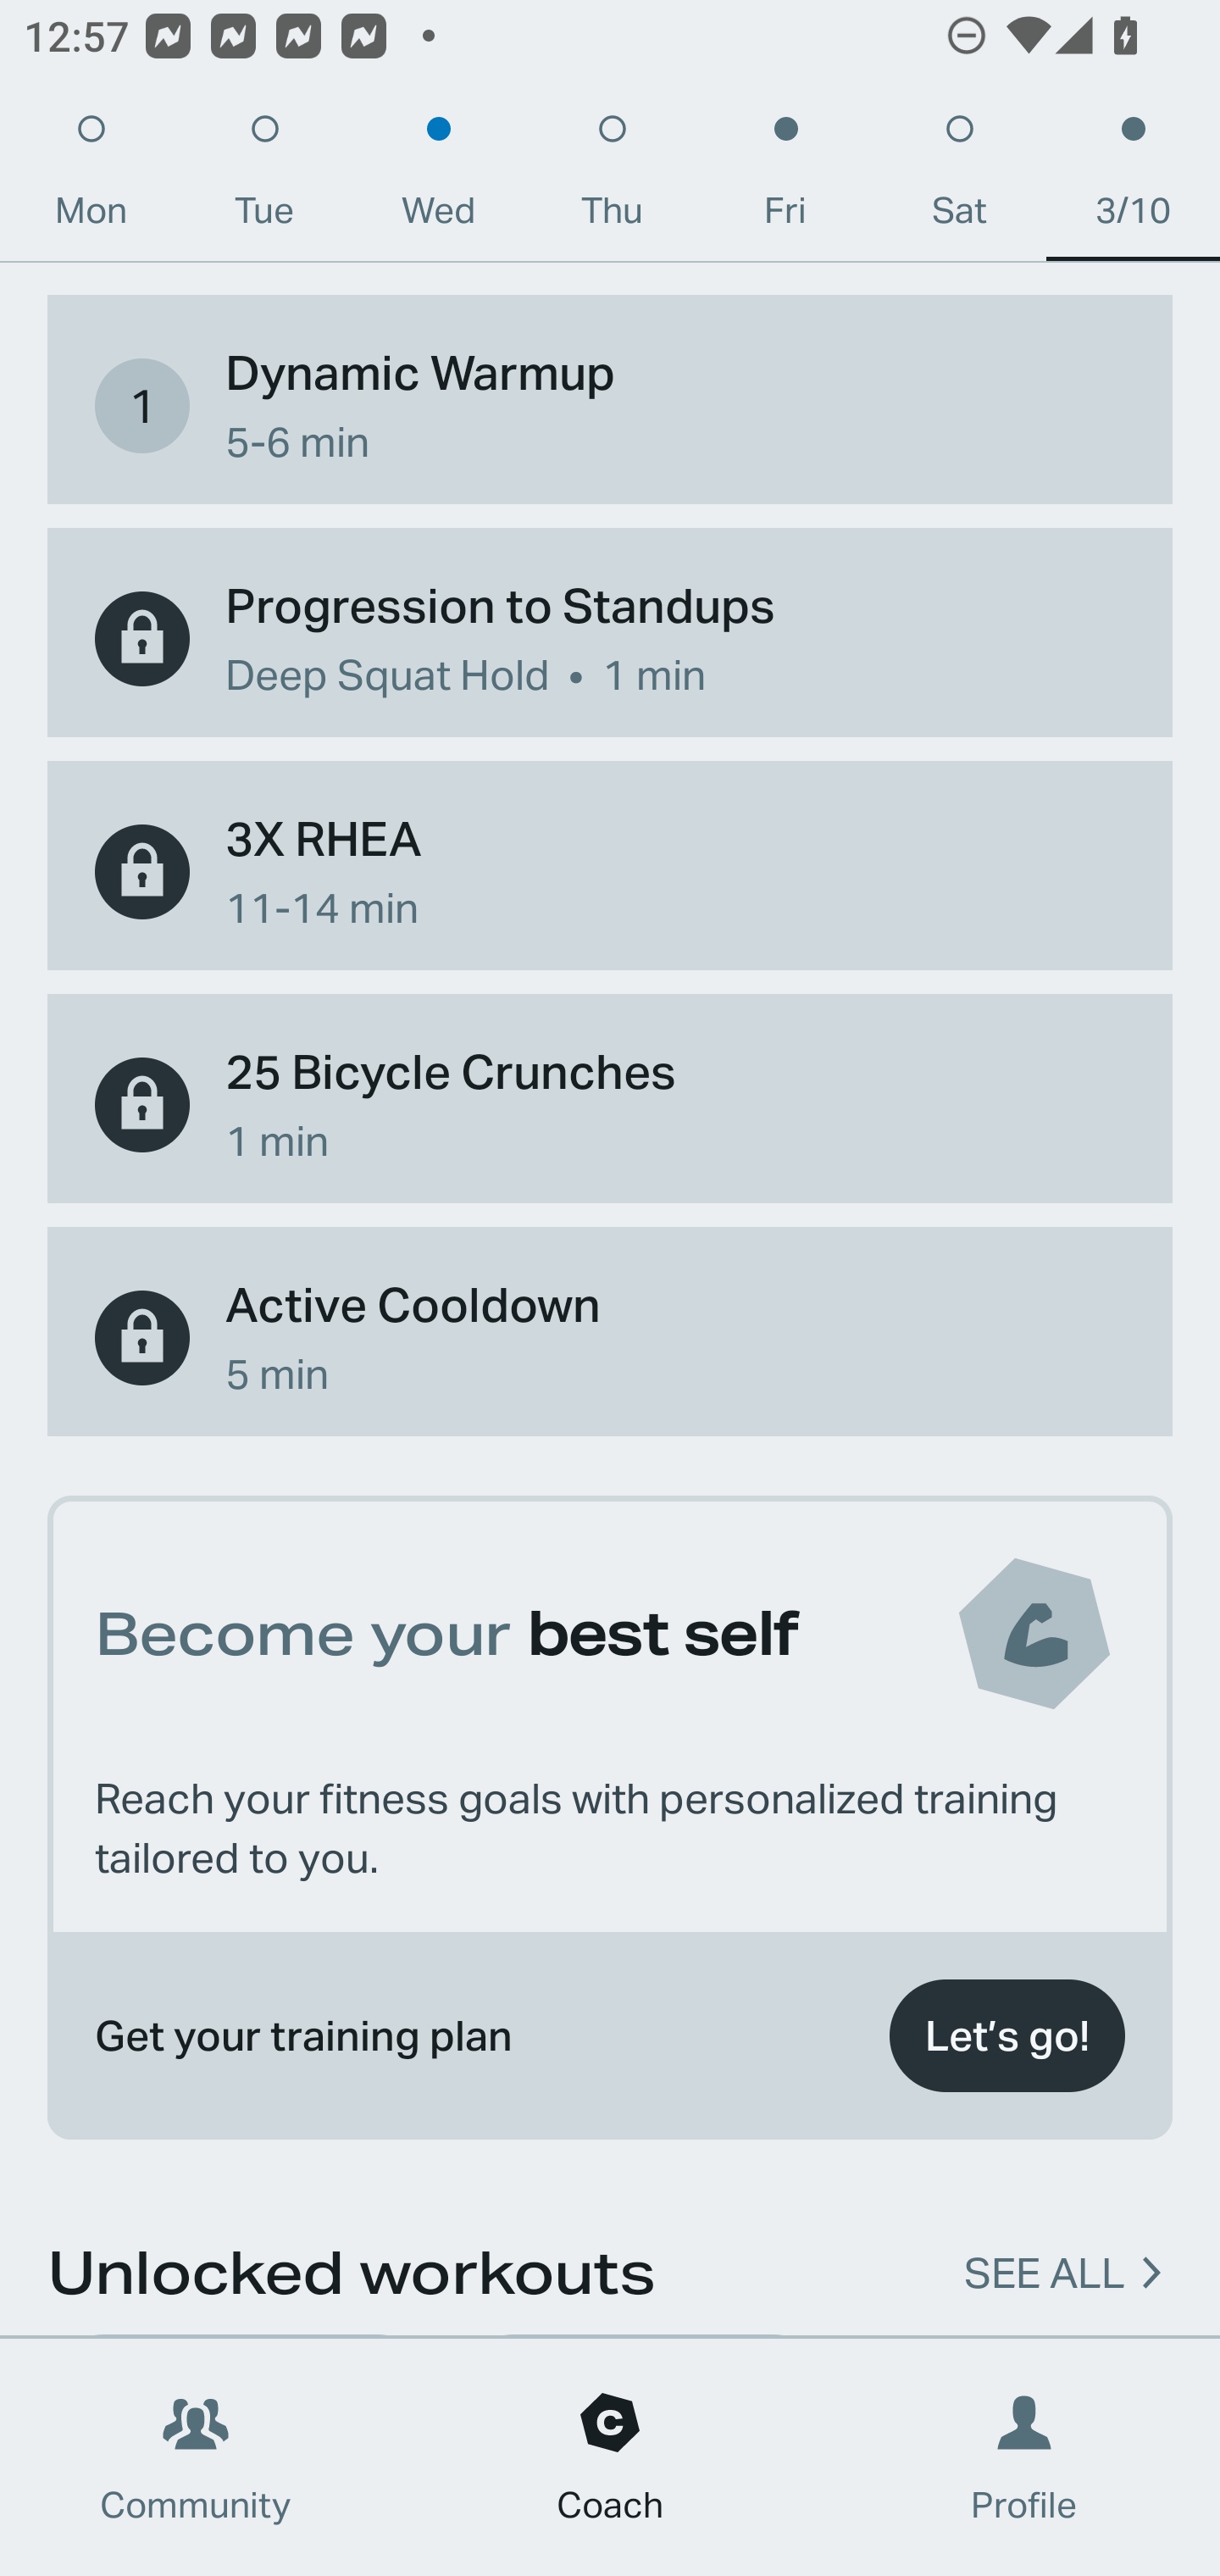 The width and height of the screenshot is (1220, 2576). What do you see at coordinates (612, 178) in the screenshot?
I see `Thu` at bounding box center [612, 178].